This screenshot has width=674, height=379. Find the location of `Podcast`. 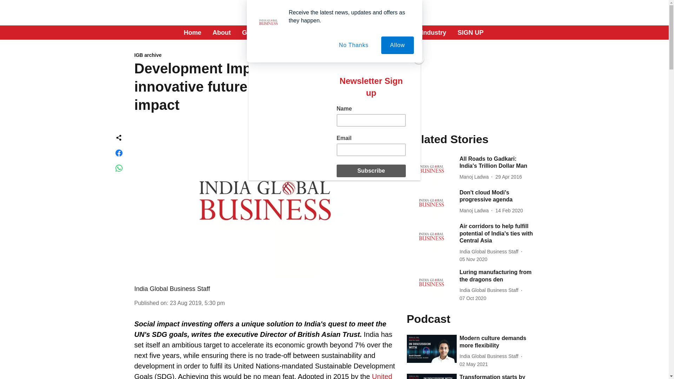

Podcast is located at coordinates (352, 32).